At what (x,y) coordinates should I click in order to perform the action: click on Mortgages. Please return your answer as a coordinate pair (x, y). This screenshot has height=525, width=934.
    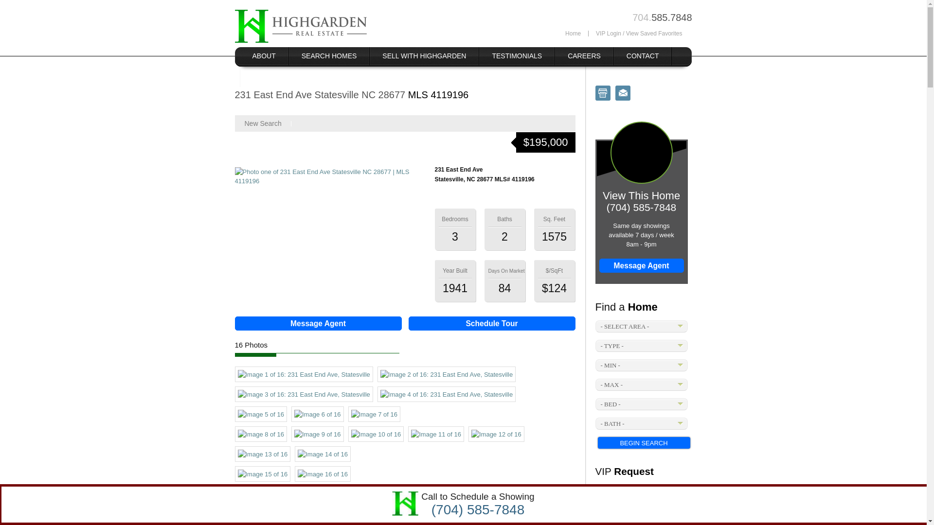
    Looking at the image, I should click on (274, 78).